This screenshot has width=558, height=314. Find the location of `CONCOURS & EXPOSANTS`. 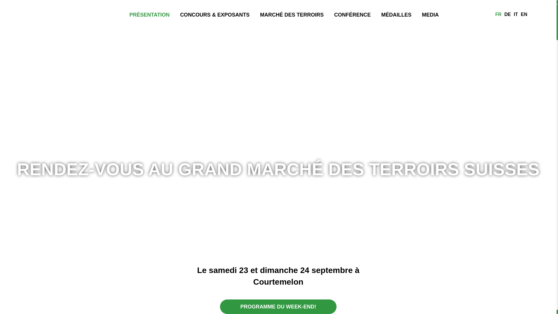

CONCOURS & EXPOSANTS is located at coordinates (215, 15).